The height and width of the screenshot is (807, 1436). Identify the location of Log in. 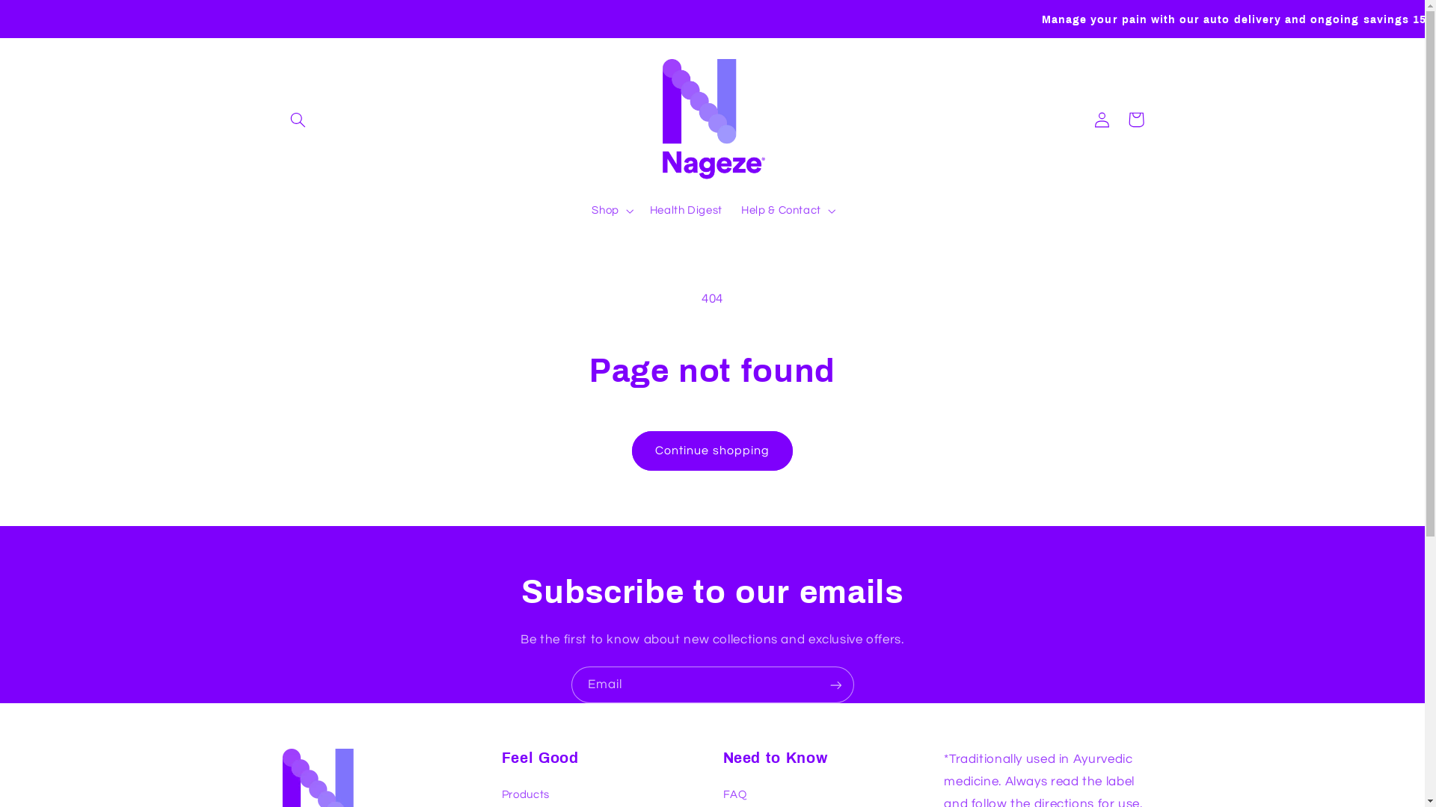
(1102, 120).